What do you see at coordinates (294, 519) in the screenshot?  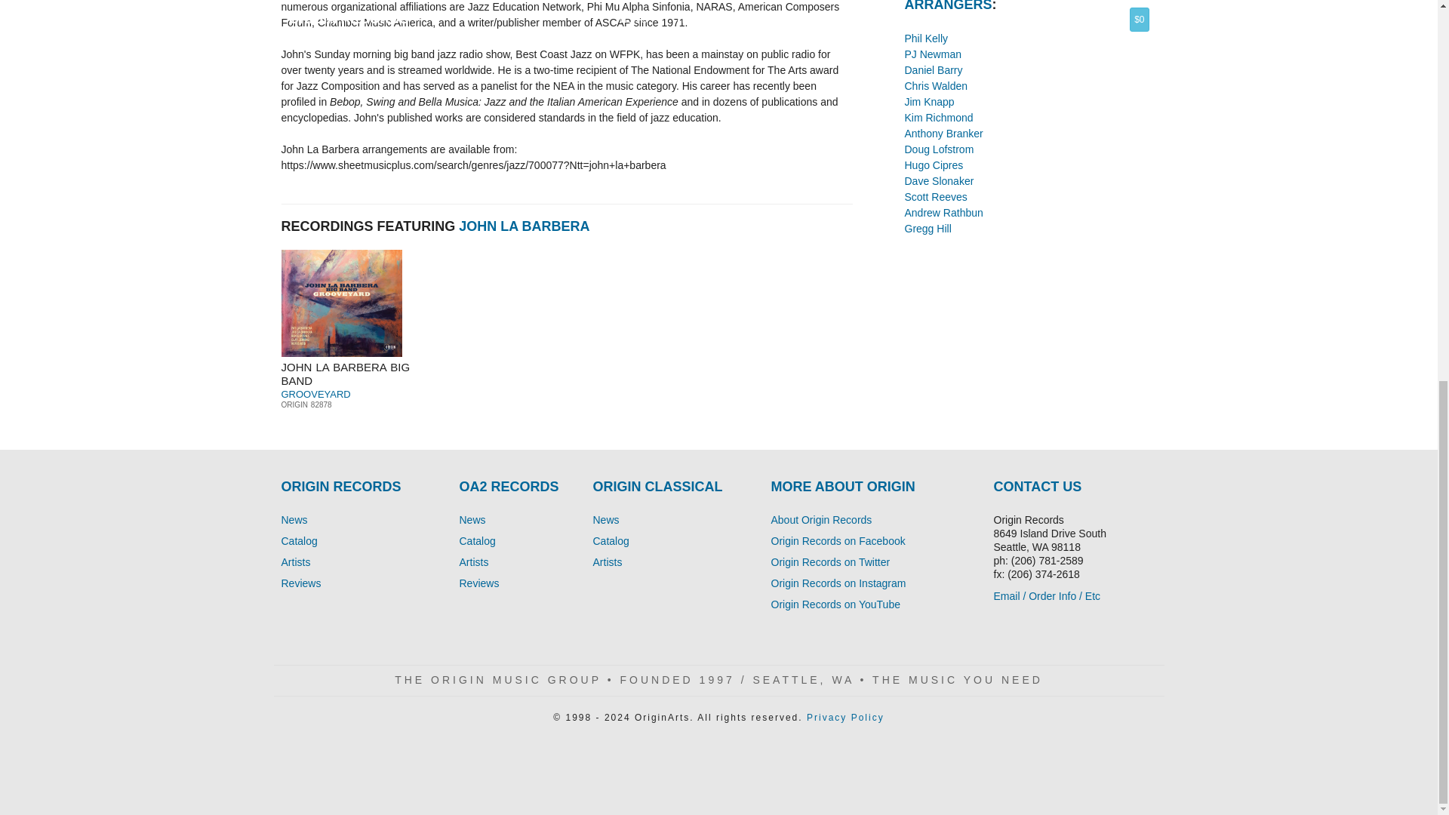 I see `Origin Records` at bounding box center [294, 519].